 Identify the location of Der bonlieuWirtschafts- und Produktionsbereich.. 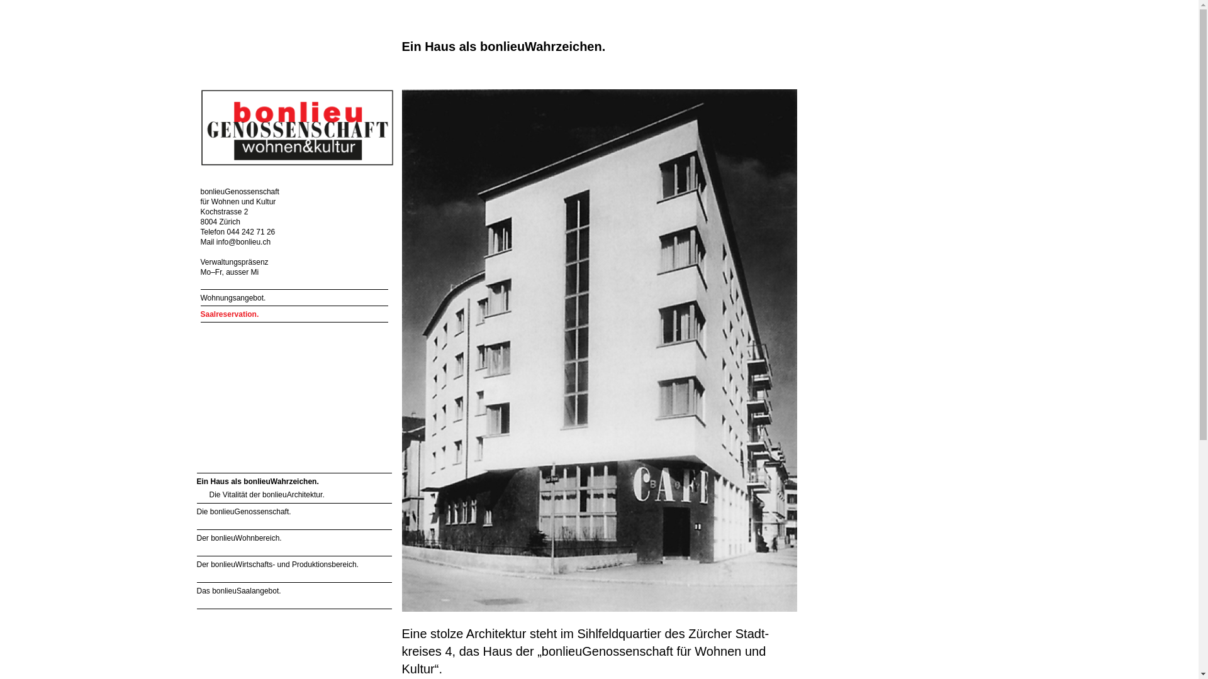
(83, 286).